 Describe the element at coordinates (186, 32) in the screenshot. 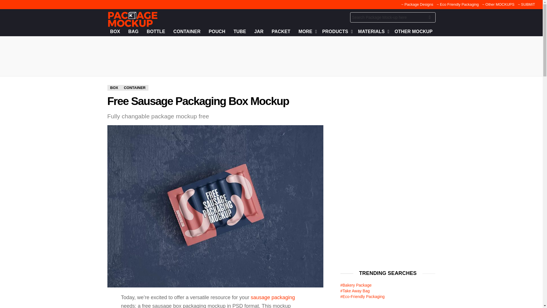

I see `CONTAINER` at that location.